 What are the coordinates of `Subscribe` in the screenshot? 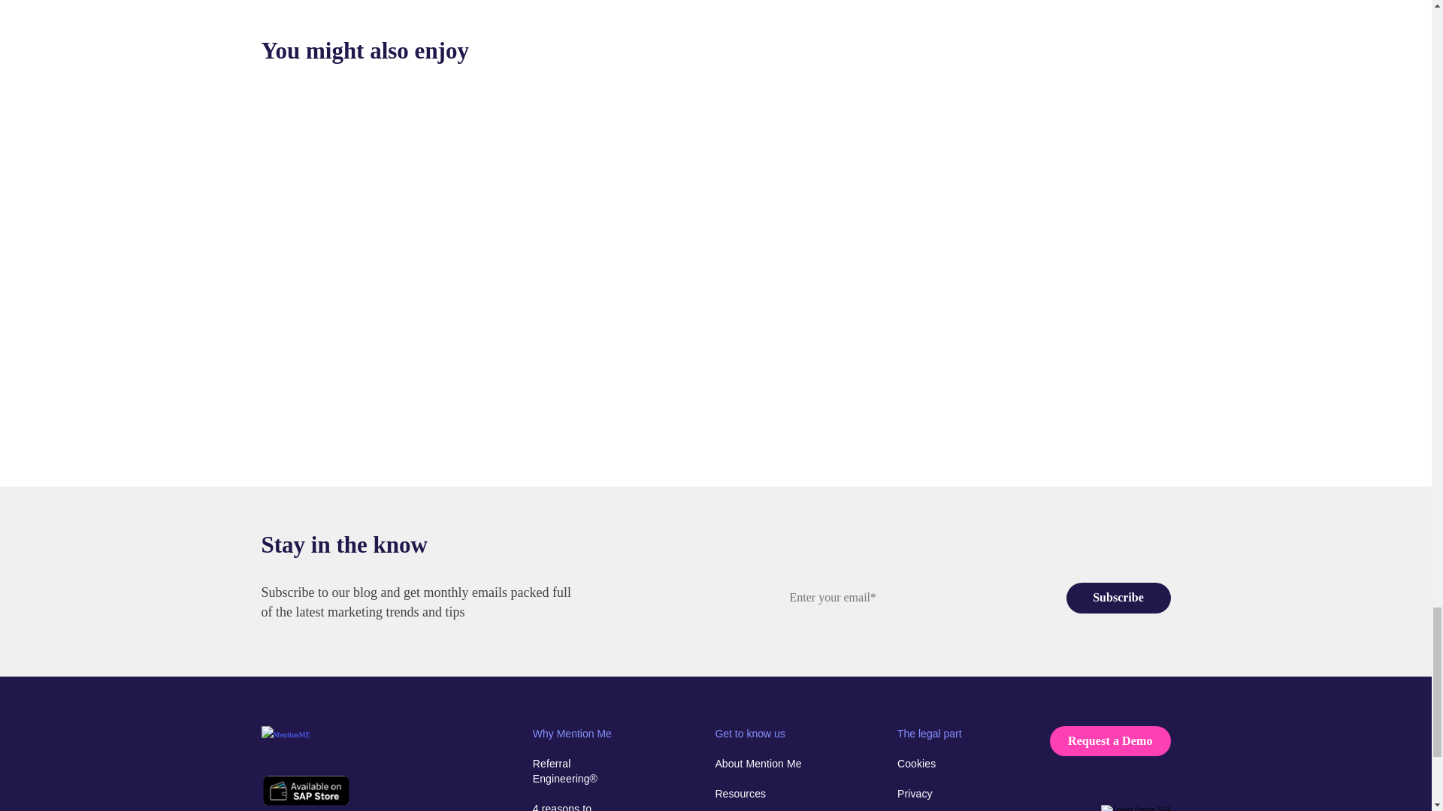 It's located at (1118, 598).